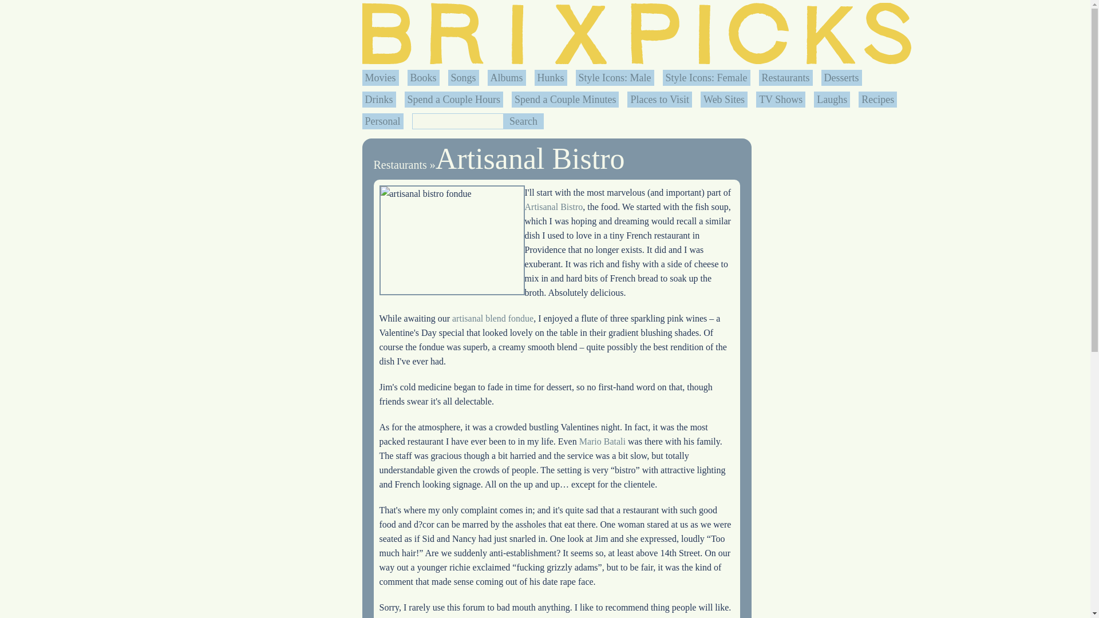  What do you see at coordinates (380, 78) in the screenshot?
I see `Movies` at bounding box center [380, 78].